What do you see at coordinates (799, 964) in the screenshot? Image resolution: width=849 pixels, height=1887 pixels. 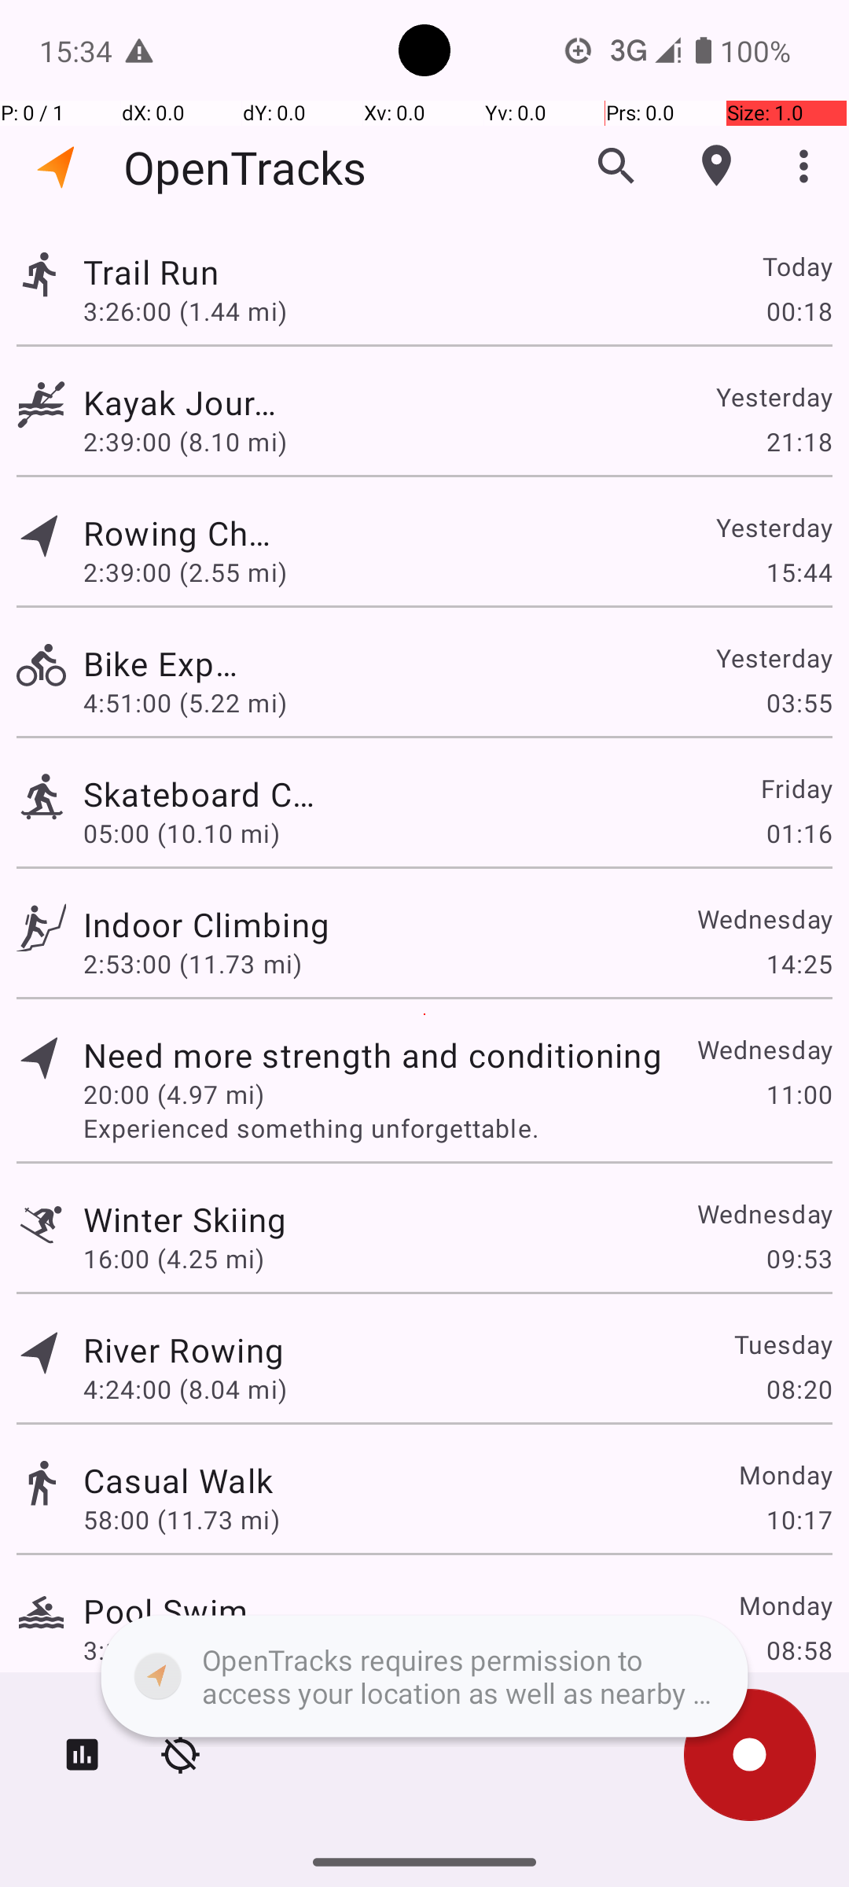 I see `14:25` at bounding box center [799, 964].